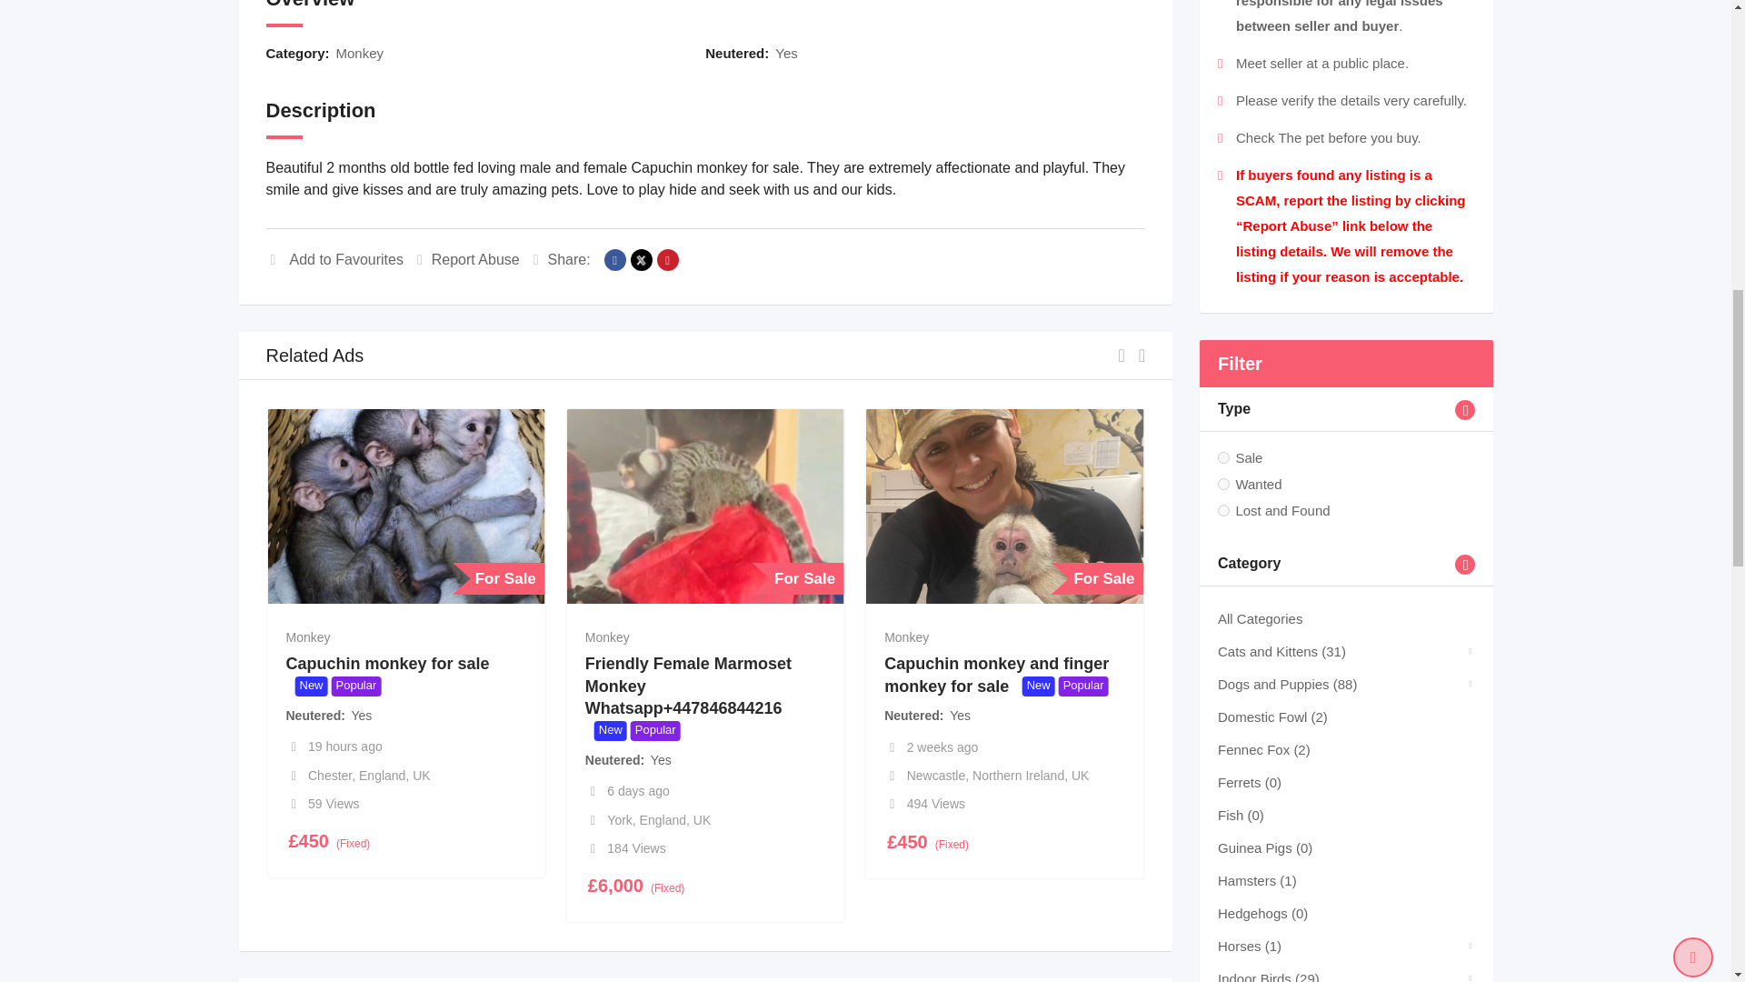 This screenshot has height=982, width=1745. What do you see at coordinates (468, 258) in the screenshot?
I see `Report Abuse` at bounding box center [468, 258].